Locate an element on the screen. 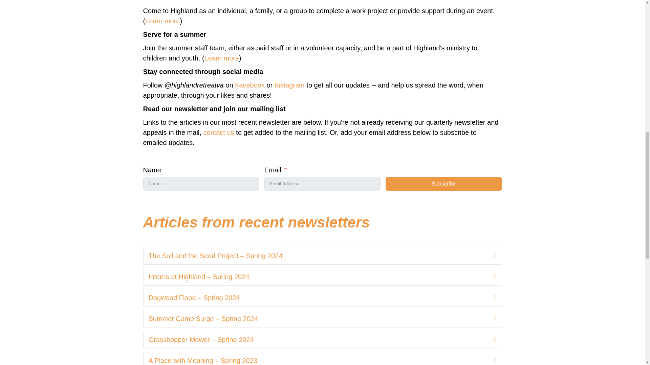  Learn more is located at coordinates (162, 21).